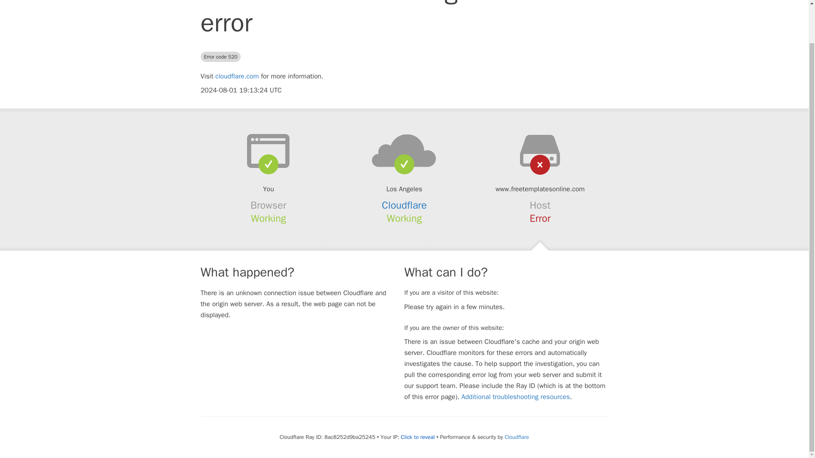 This screenshot has width=815, height=458. I want to click on Cloudflare, so click(517, 437).